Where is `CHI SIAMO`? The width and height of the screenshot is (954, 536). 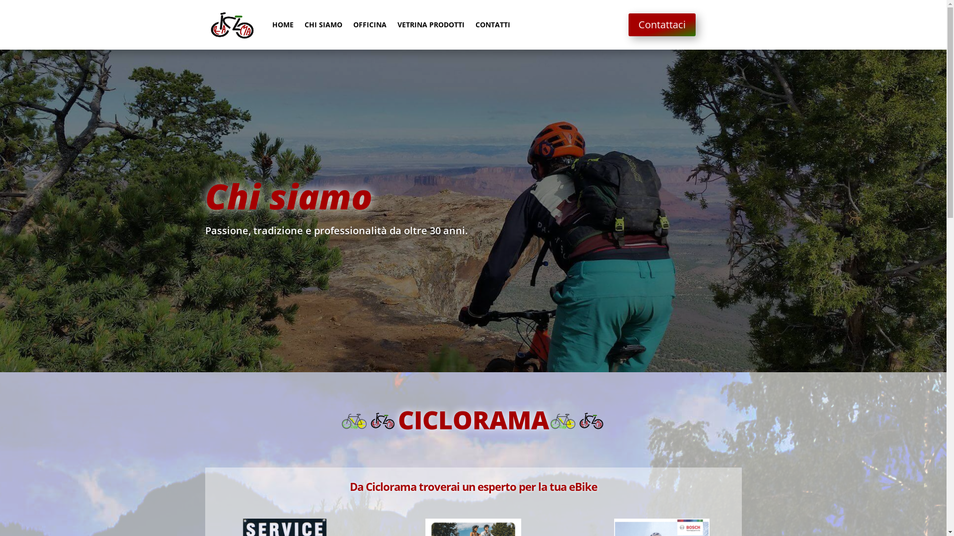 CHI SIAMO is located at coordinates (323, 25).